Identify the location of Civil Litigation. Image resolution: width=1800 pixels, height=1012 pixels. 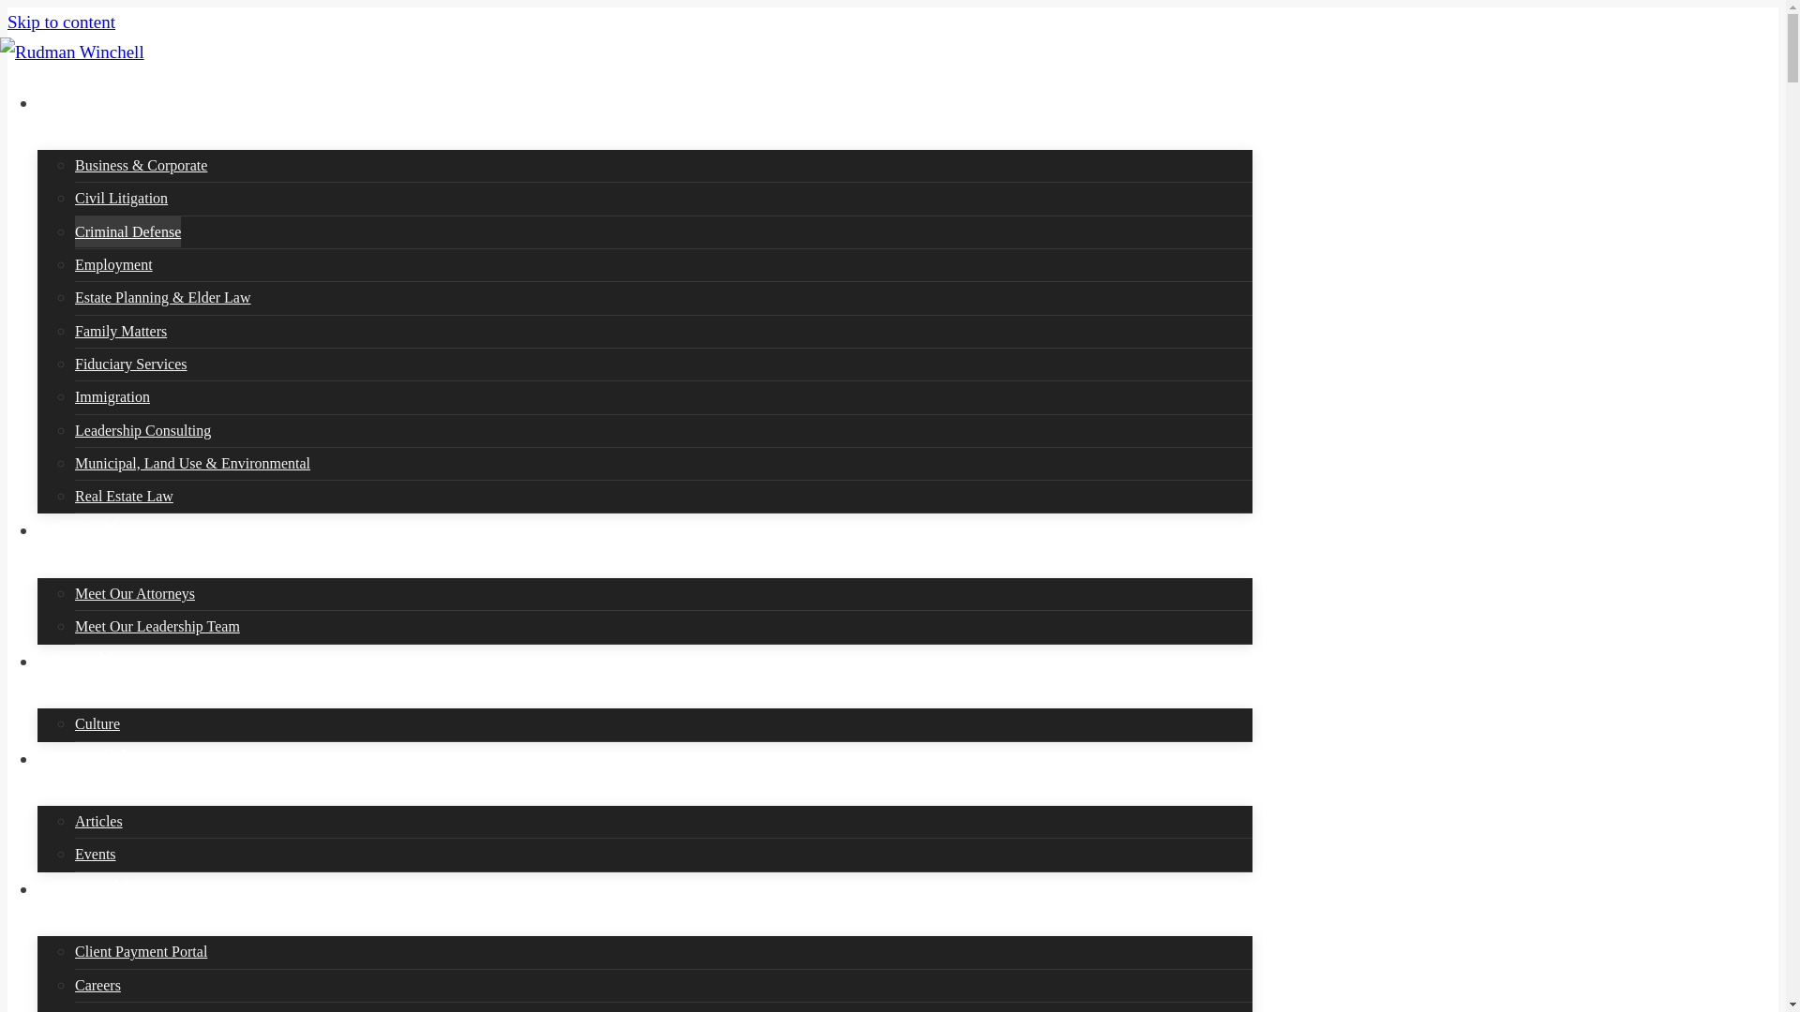
(664, 199).